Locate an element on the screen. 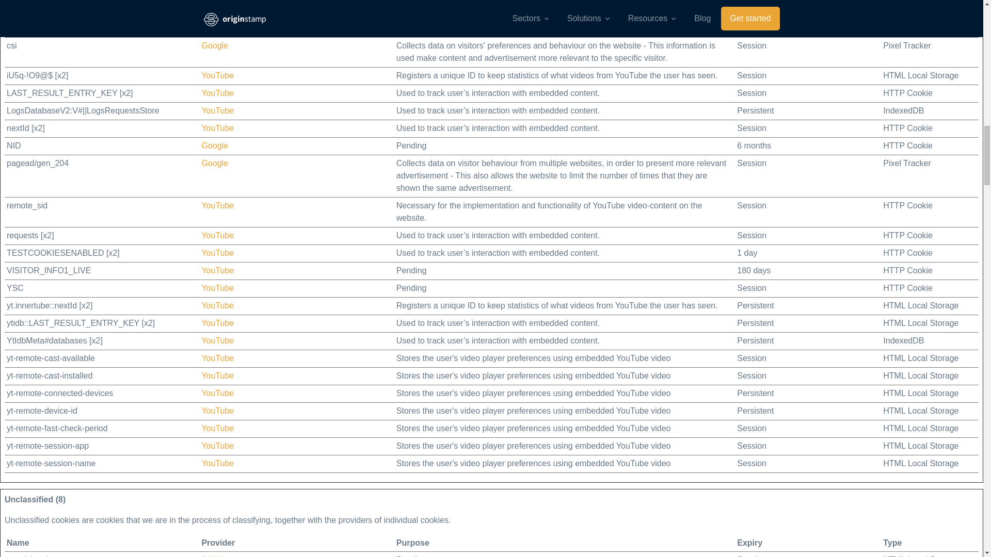  YouTube is located at coordinates (217, 288).